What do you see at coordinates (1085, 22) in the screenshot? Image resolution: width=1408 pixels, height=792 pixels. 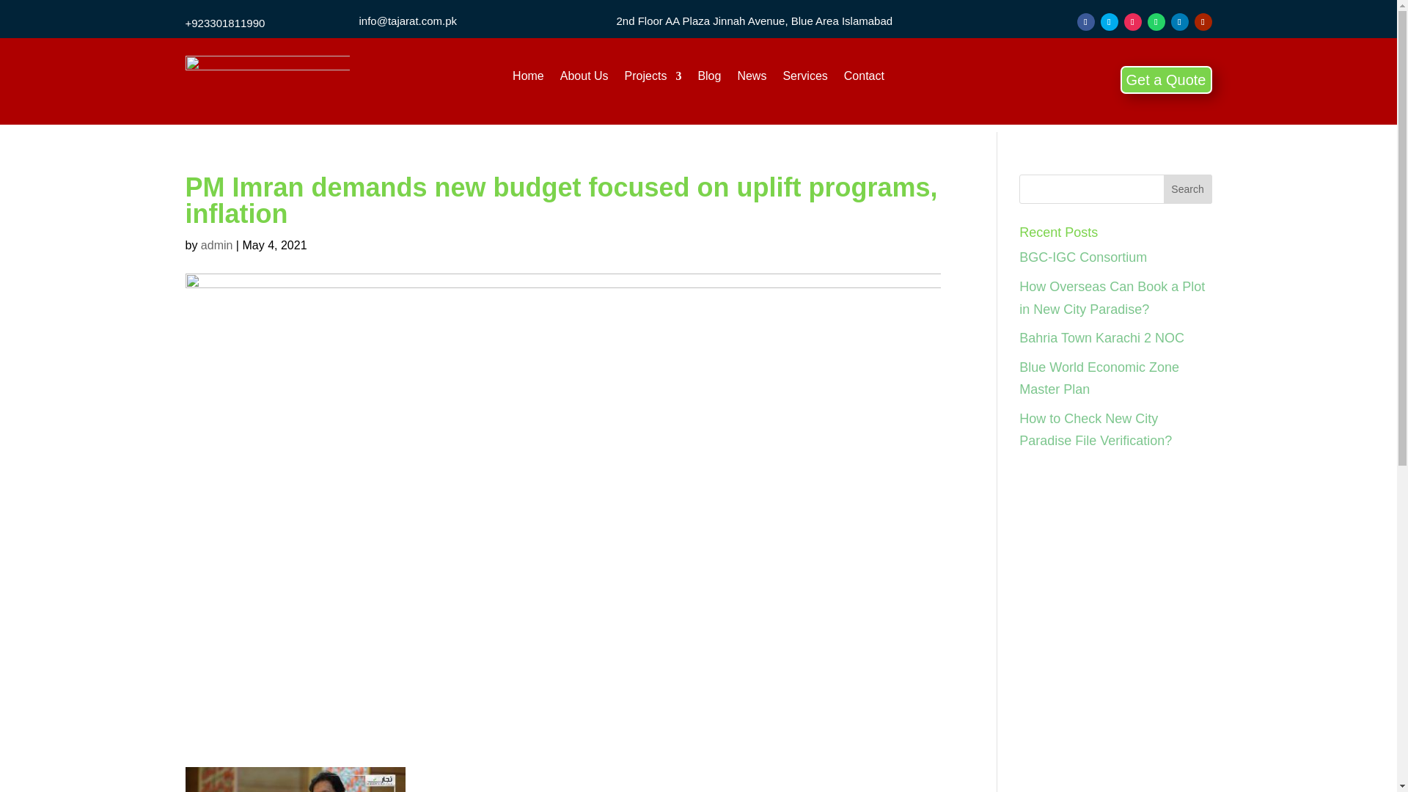 I see `Follow on Facebook` at bounding box center [1085, 22].